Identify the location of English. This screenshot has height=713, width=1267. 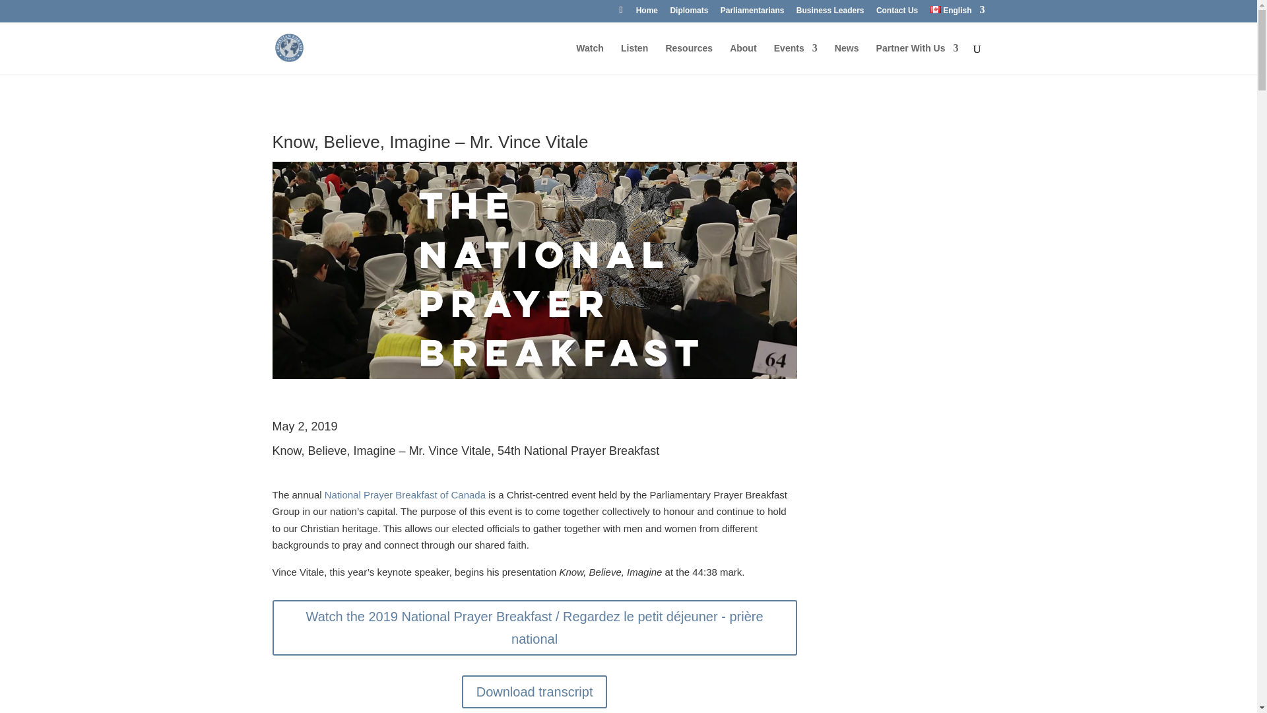
(958, 13).